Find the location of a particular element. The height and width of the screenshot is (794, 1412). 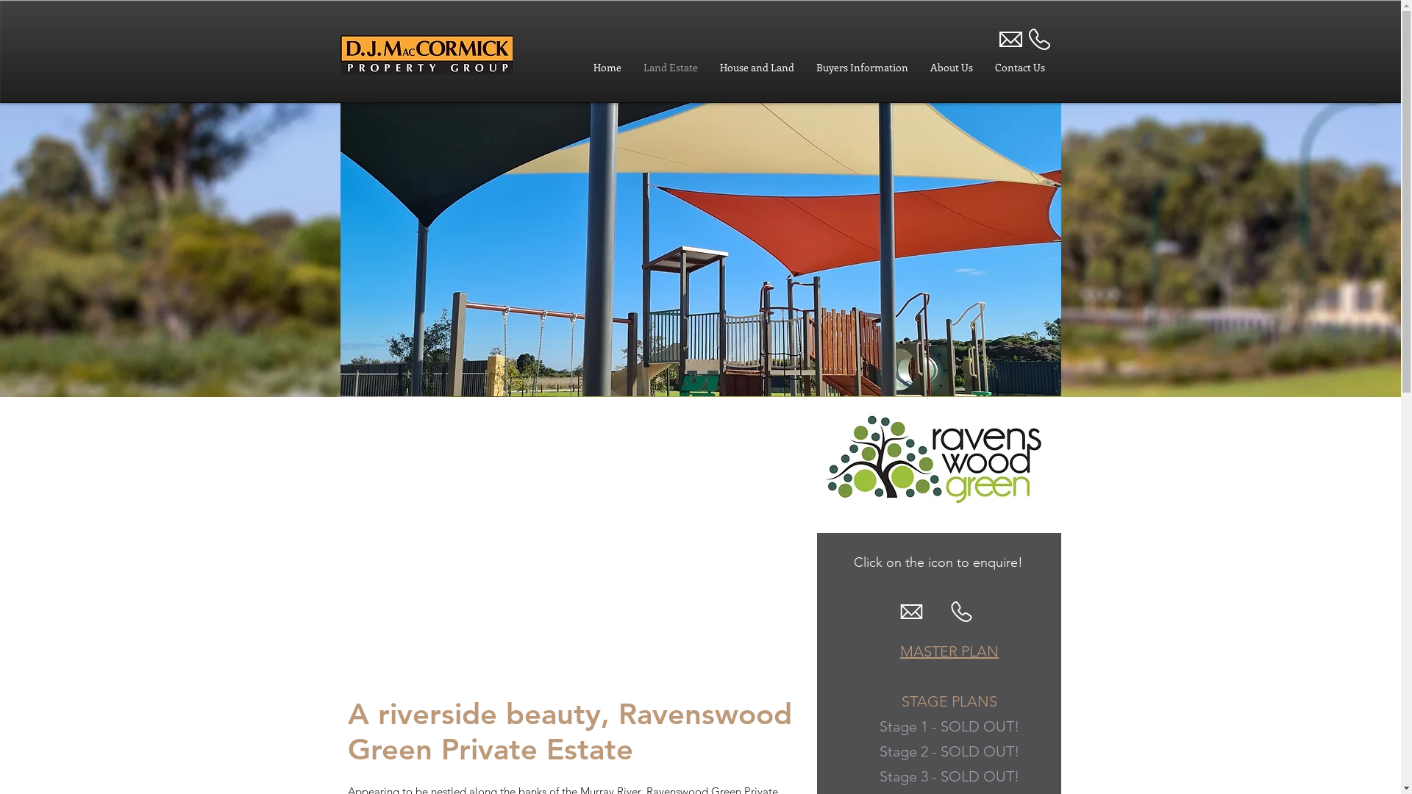

Contact Us is located at coordinates (1020, 68).